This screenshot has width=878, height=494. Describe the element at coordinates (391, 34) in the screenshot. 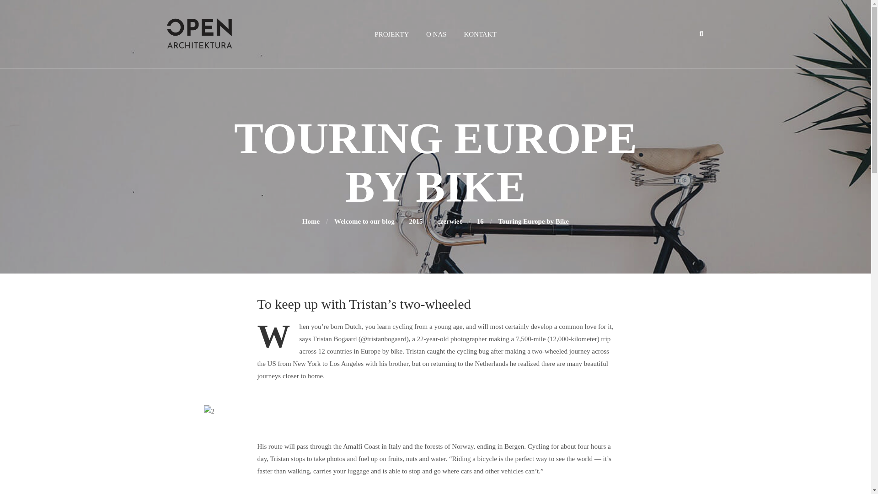

I see `PROJEKTY` at that location.